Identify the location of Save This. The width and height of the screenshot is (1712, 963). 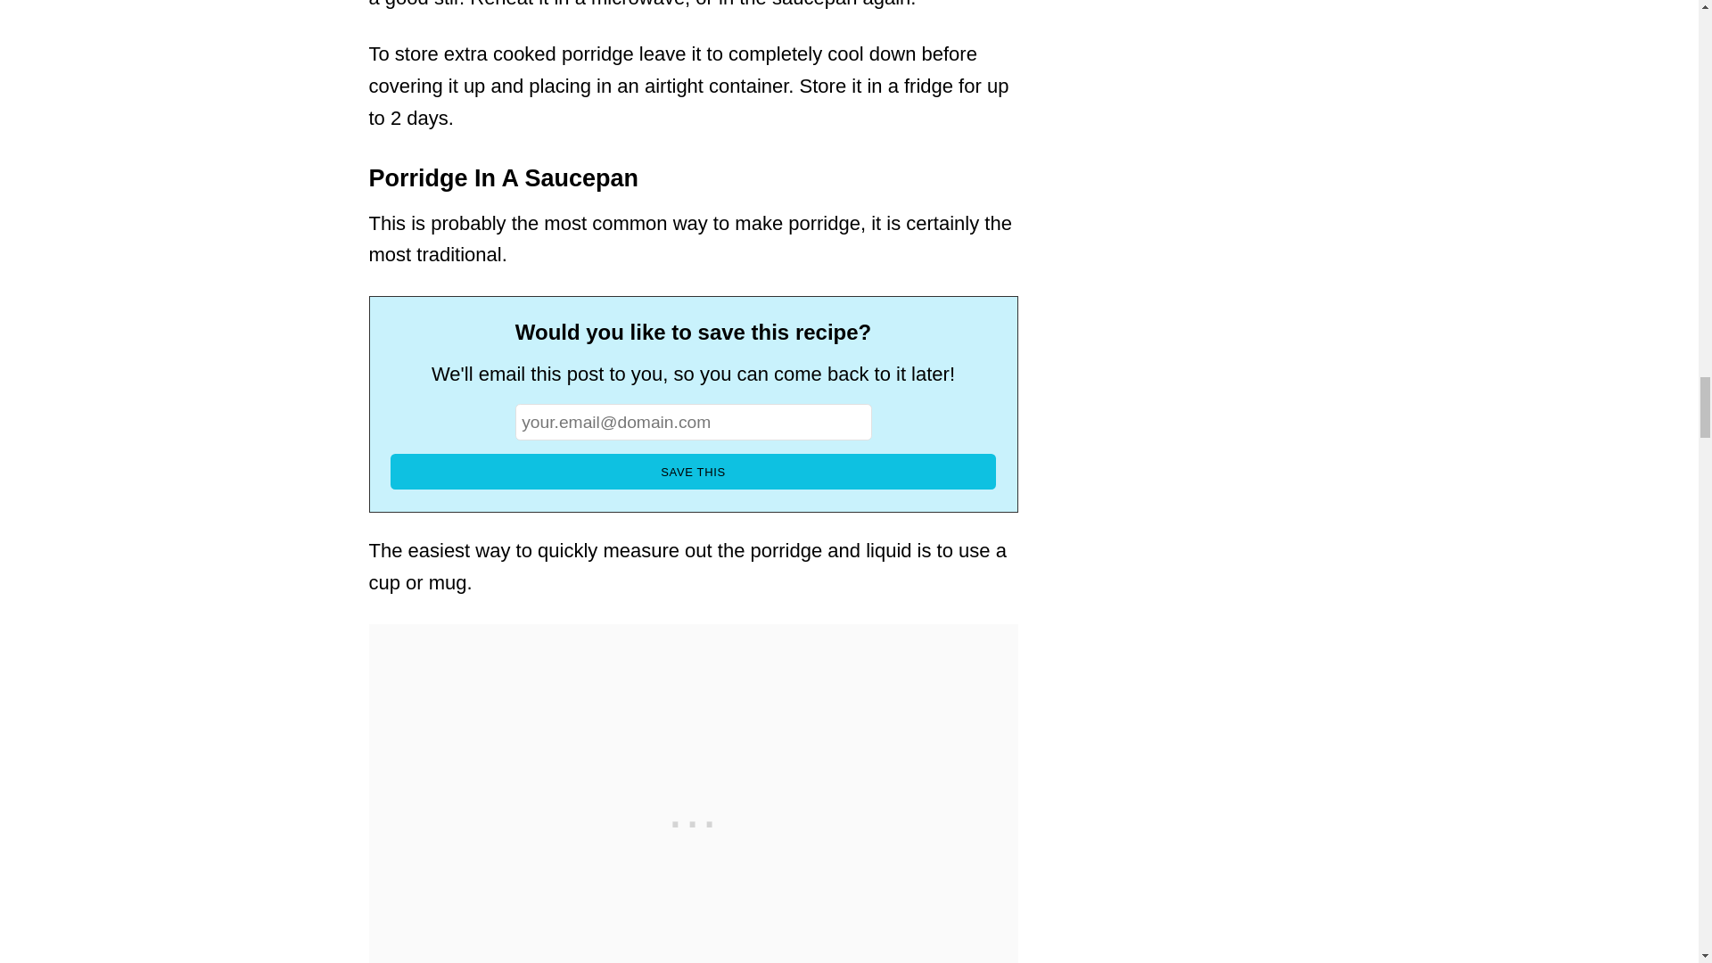
(693, 471).